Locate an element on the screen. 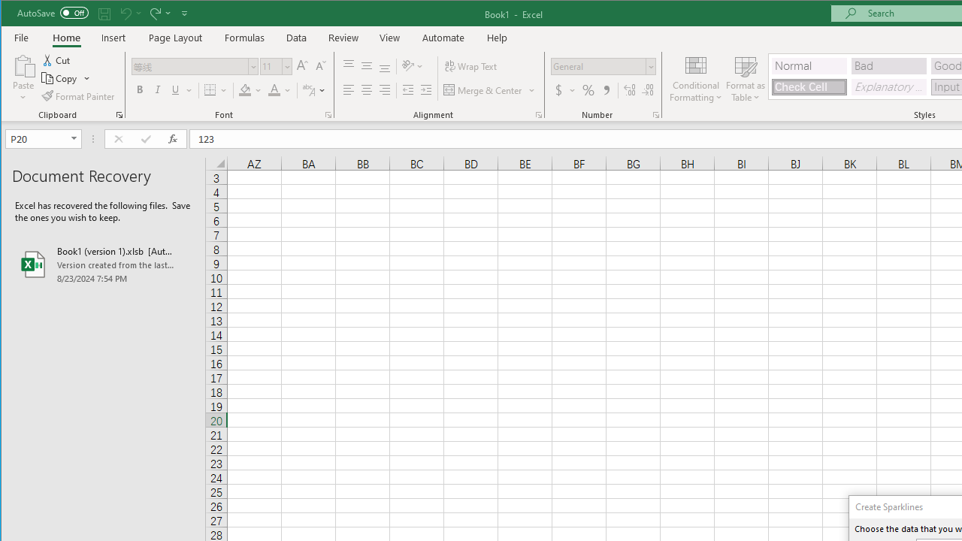 The height and width of the screenshot is (541, 962). Font is located at coordinates (195, 66).